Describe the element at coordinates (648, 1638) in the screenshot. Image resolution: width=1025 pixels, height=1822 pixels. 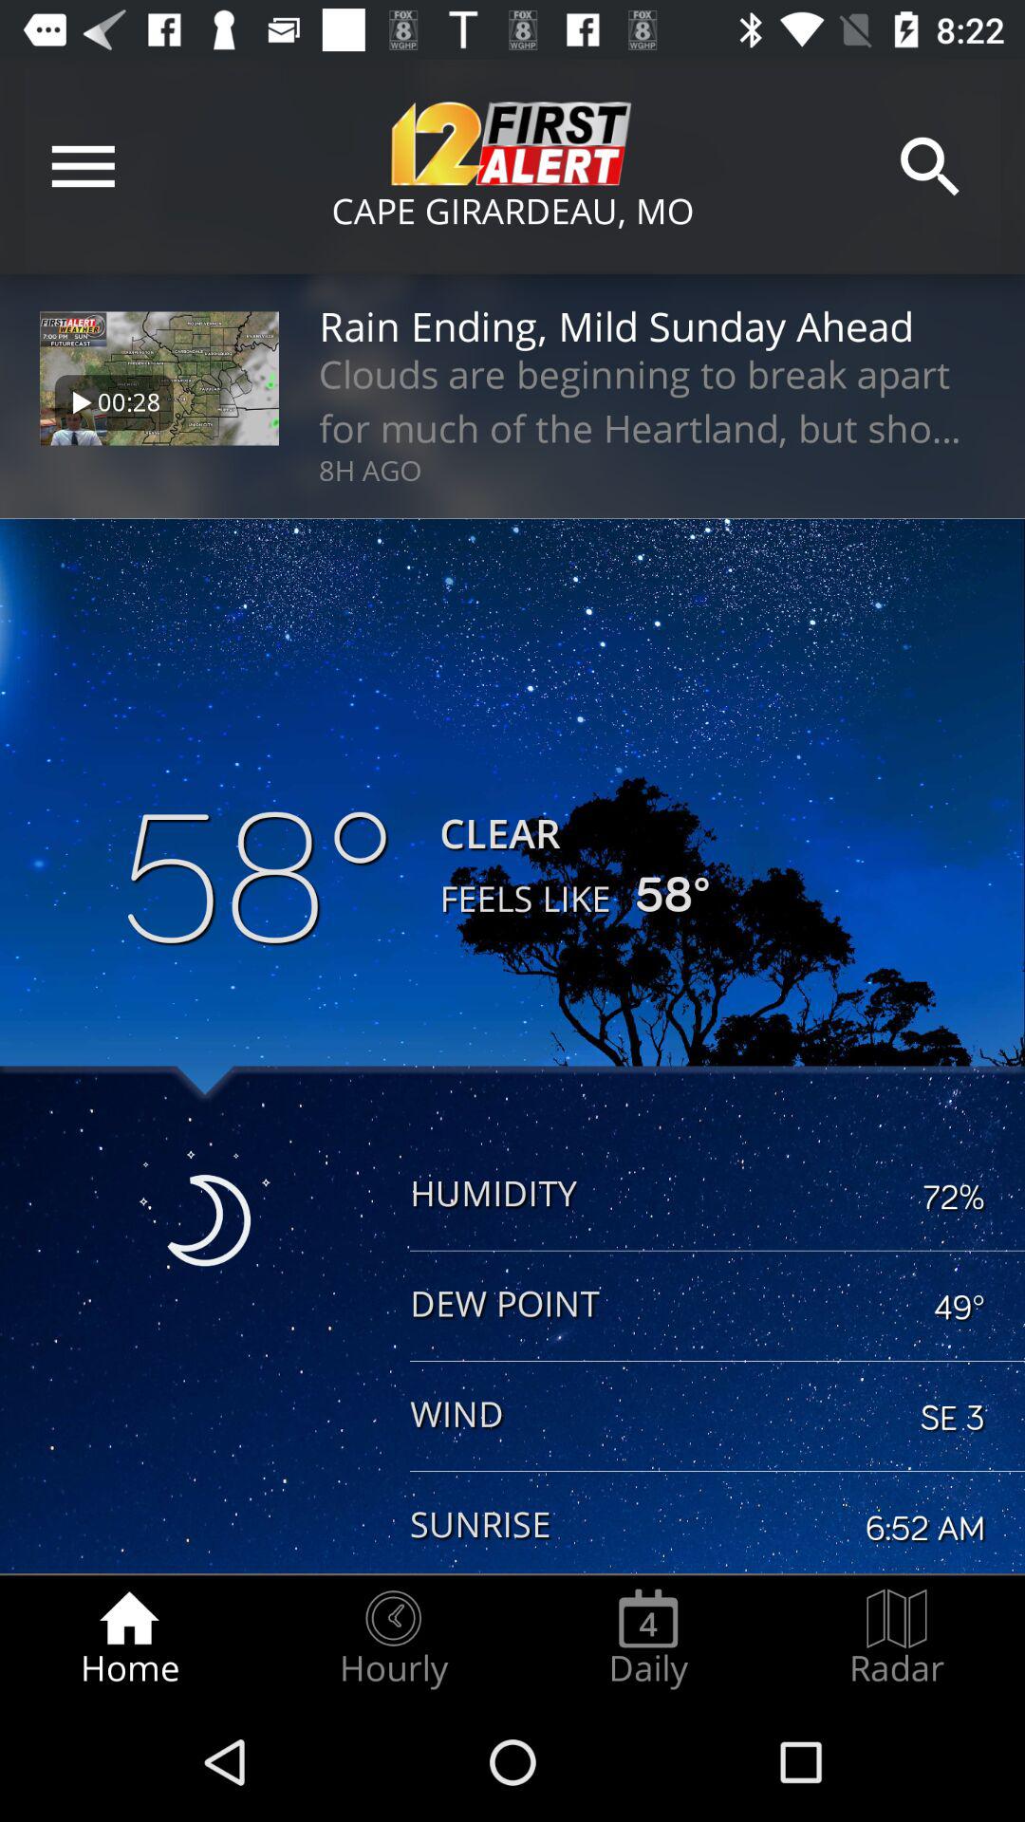
I see `flip to the daily item` at that location.